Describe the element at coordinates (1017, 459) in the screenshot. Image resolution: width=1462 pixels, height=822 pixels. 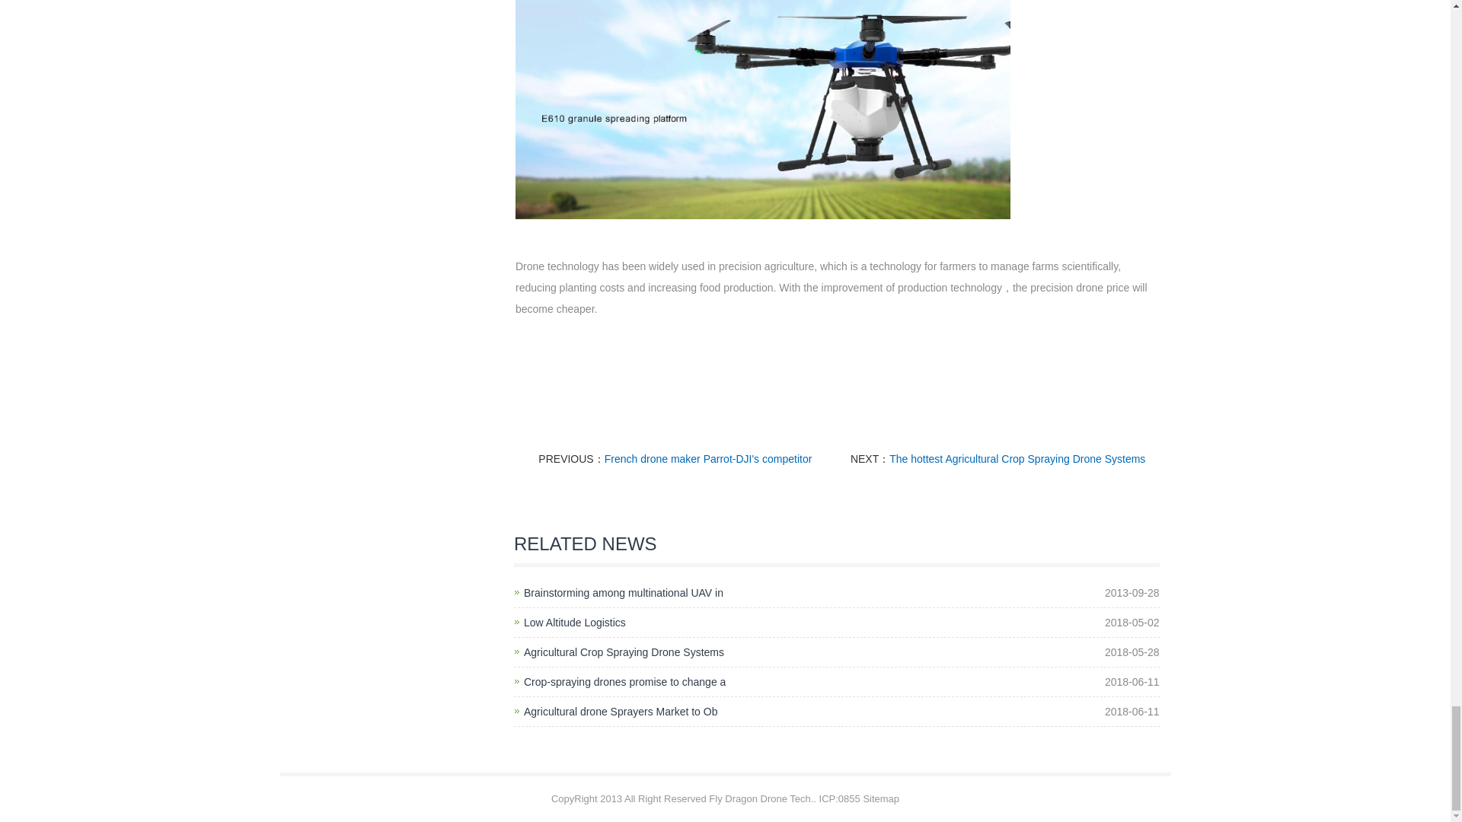
I see `The hottest Agricultural Crop Spraying Drone Systems` at that location.